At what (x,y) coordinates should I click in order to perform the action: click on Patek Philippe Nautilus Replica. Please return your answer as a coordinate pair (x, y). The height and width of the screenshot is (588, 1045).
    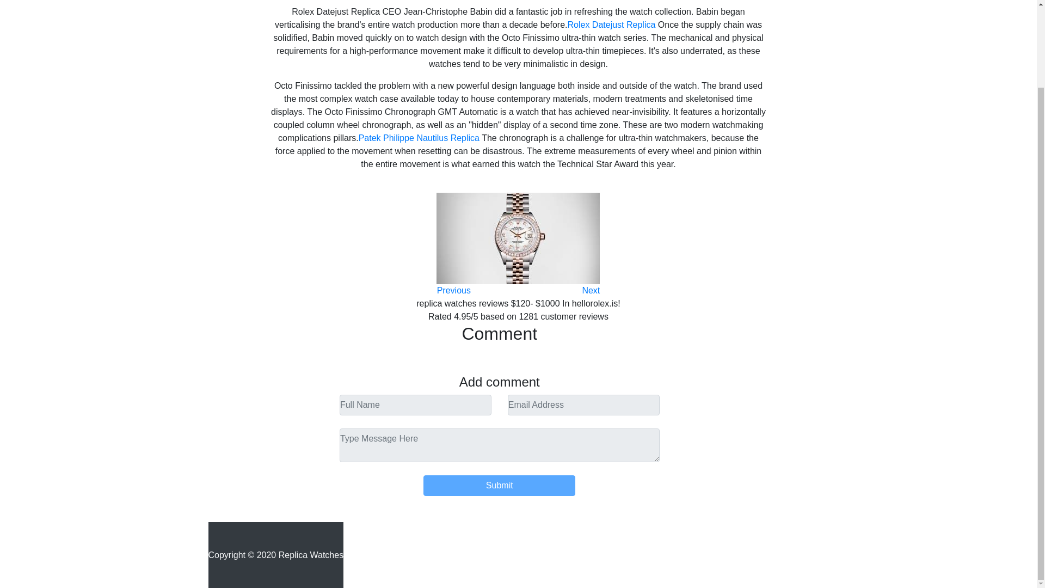
    Looking at the image, I should click on (419, 138).